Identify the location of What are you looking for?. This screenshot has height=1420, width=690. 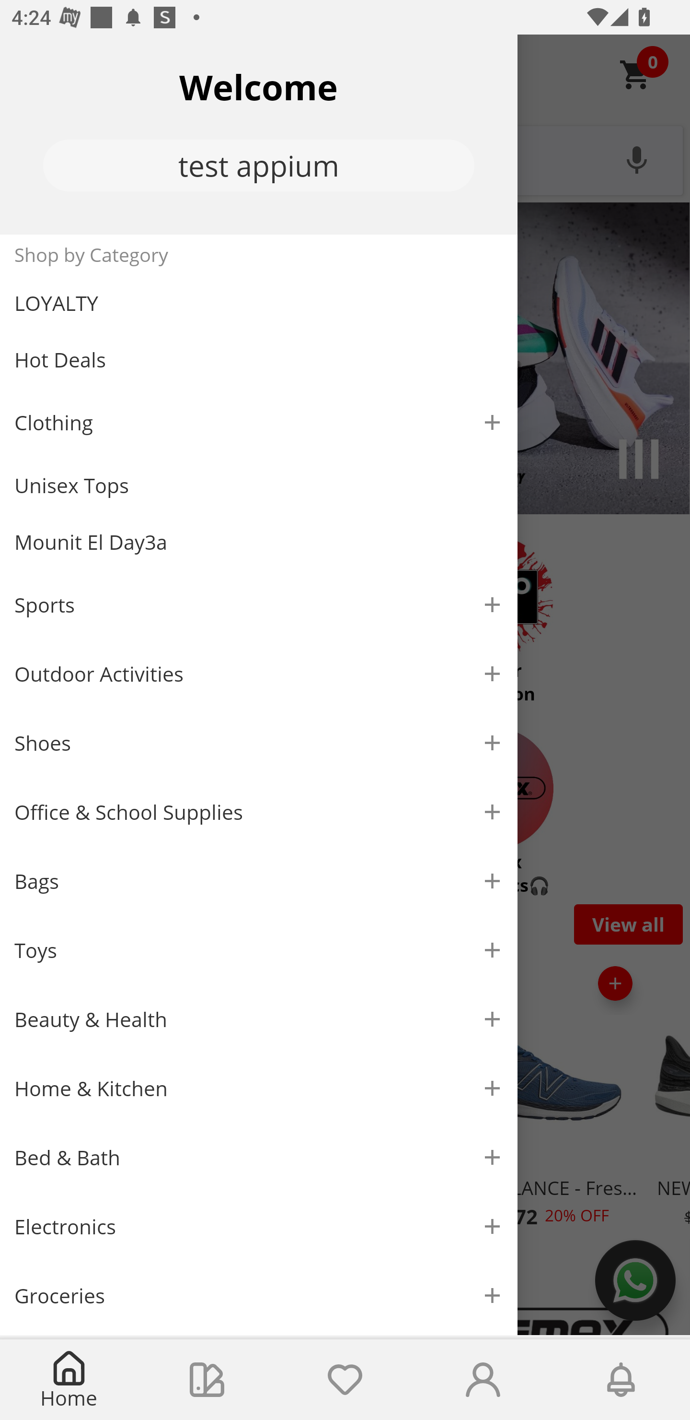
(345, 159).